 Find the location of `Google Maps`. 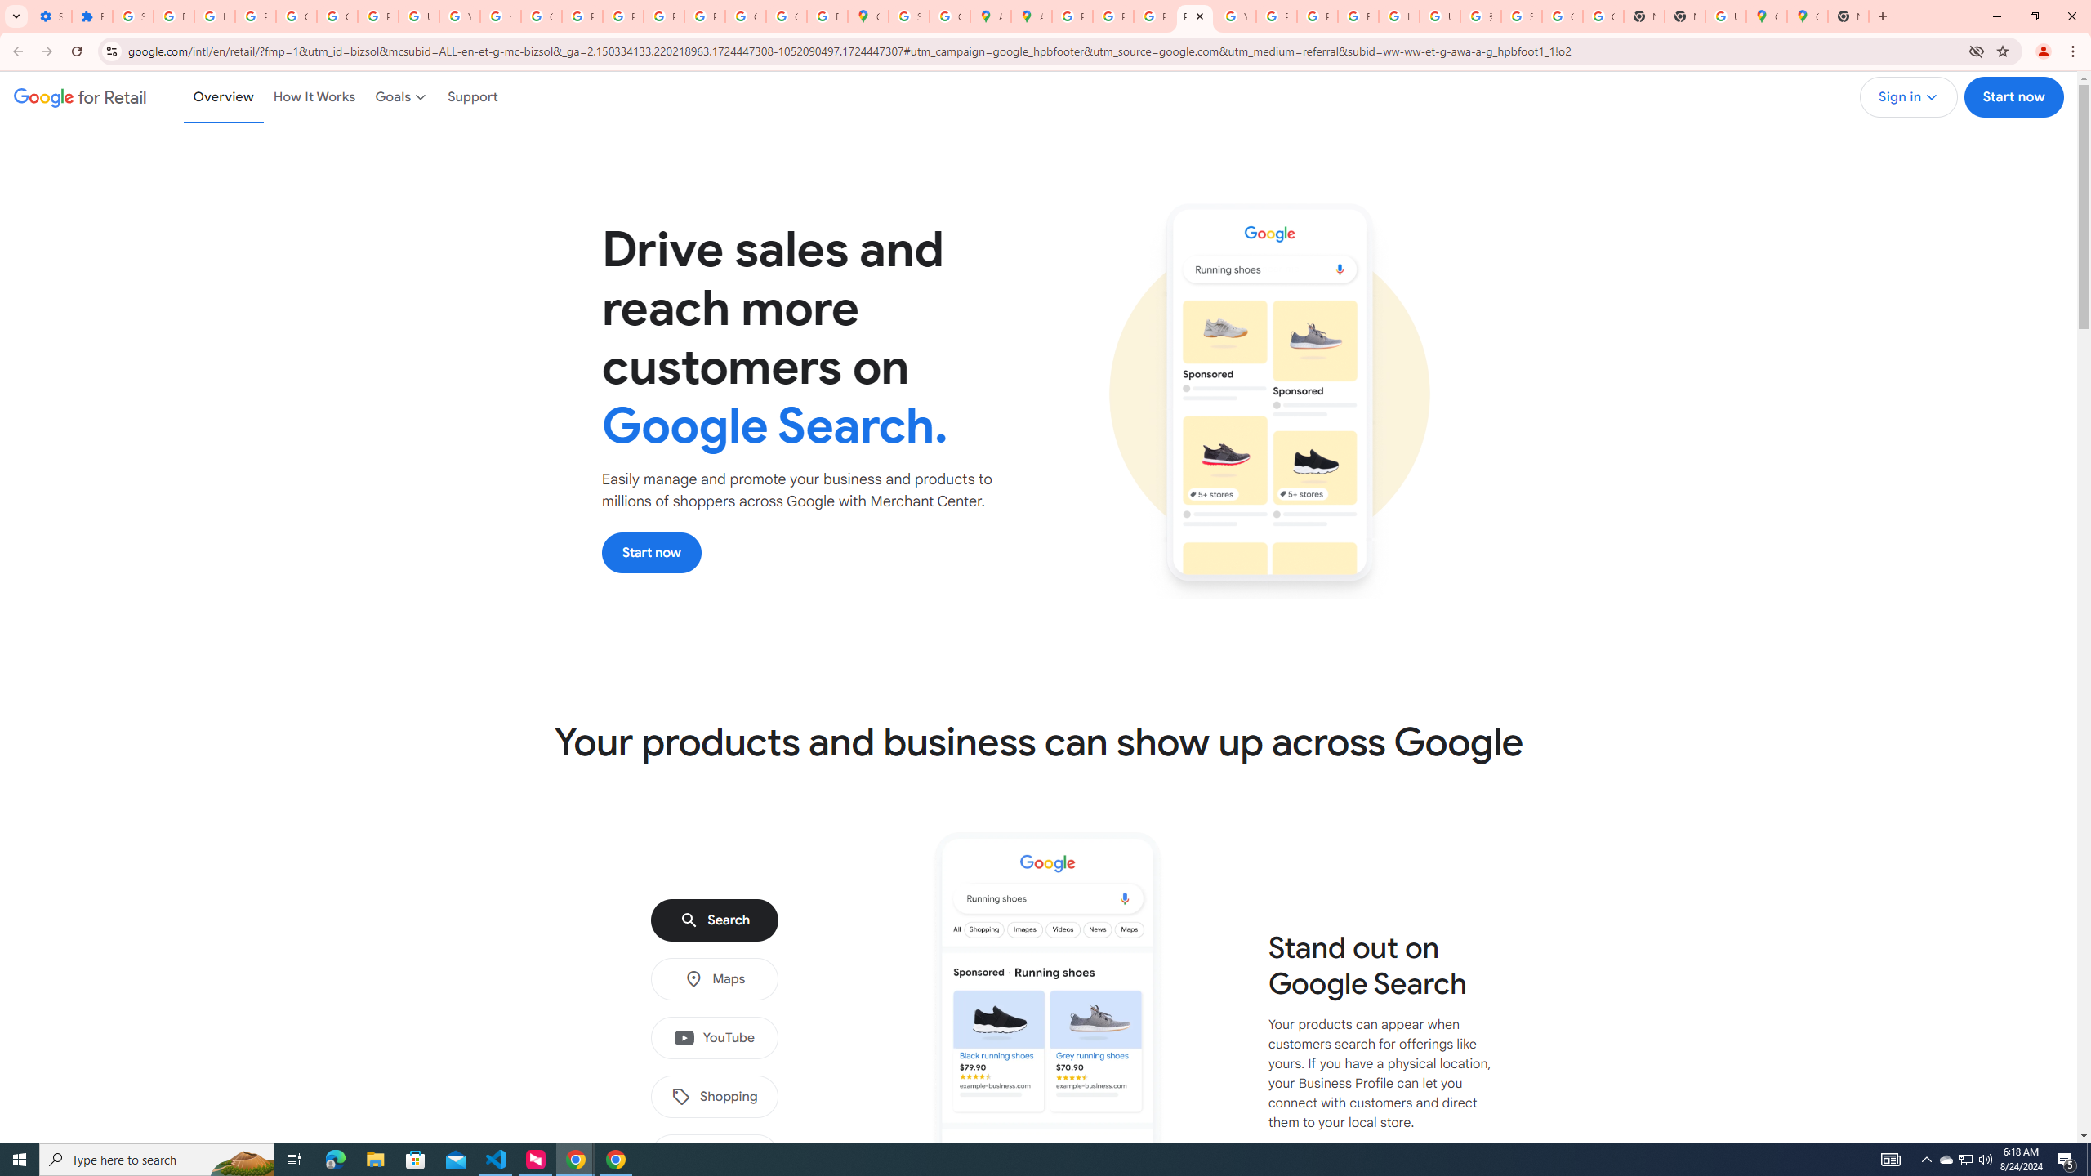

Google Maps is located at coordinates (1766, 16).